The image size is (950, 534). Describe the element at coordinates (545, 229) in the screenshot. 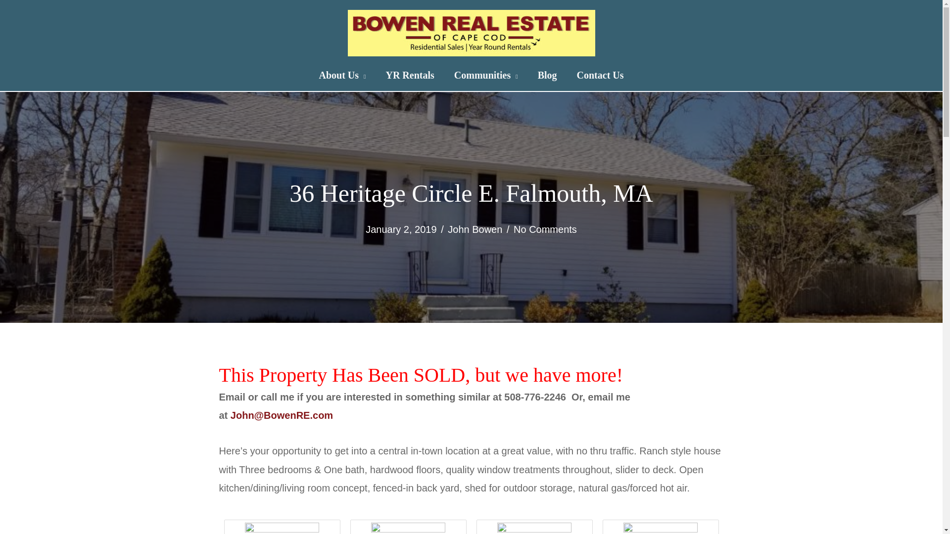

I see `No Comments` at that location.